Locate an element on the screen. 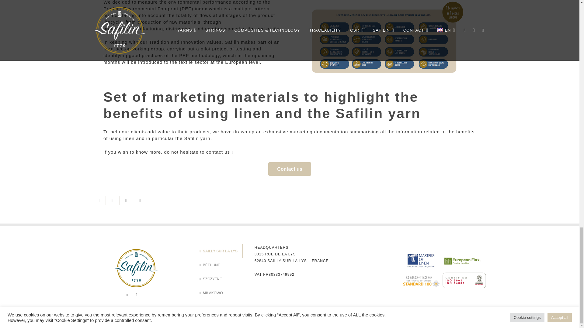  Tweet this is located at coordinates (126, 200).